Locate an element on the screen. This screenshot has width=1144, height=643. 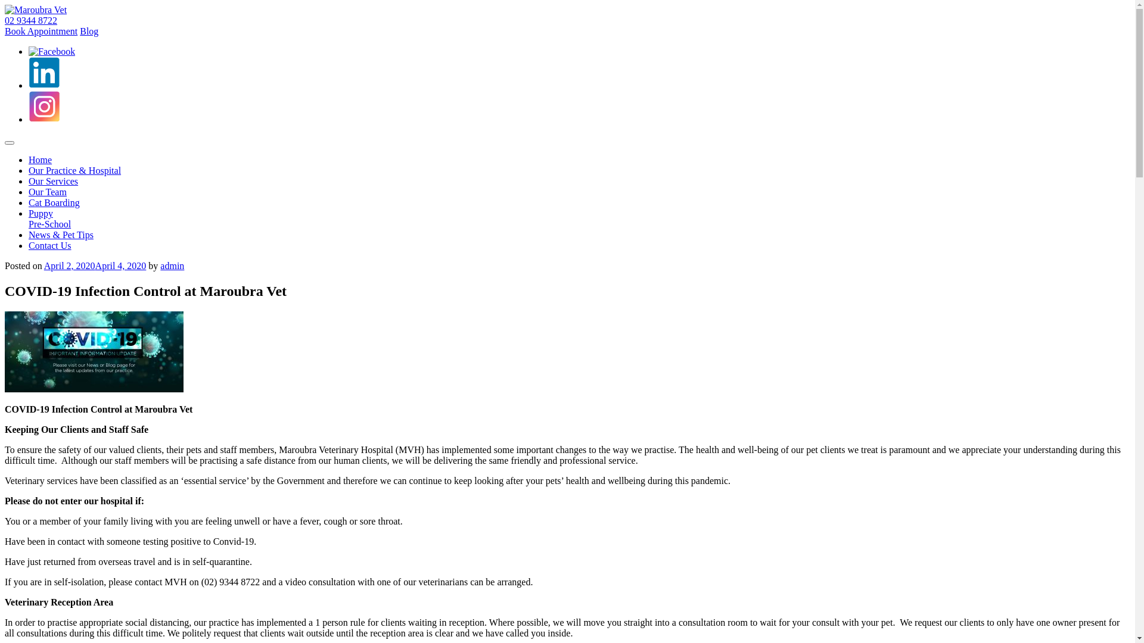
Blog is located at coordinates (89, 31).